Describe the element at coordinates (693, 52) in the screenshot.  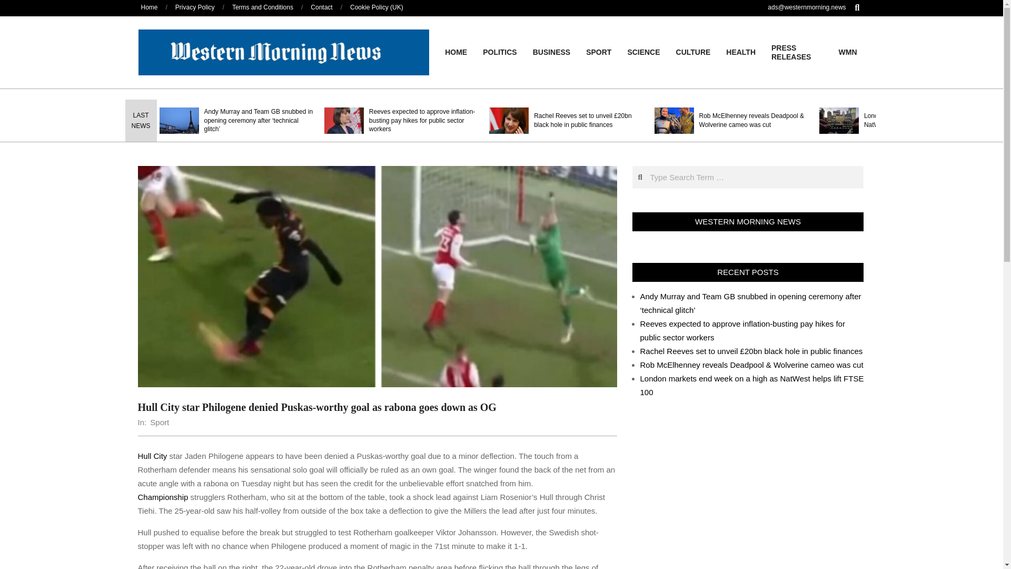
I see `CULTURE` at that location.